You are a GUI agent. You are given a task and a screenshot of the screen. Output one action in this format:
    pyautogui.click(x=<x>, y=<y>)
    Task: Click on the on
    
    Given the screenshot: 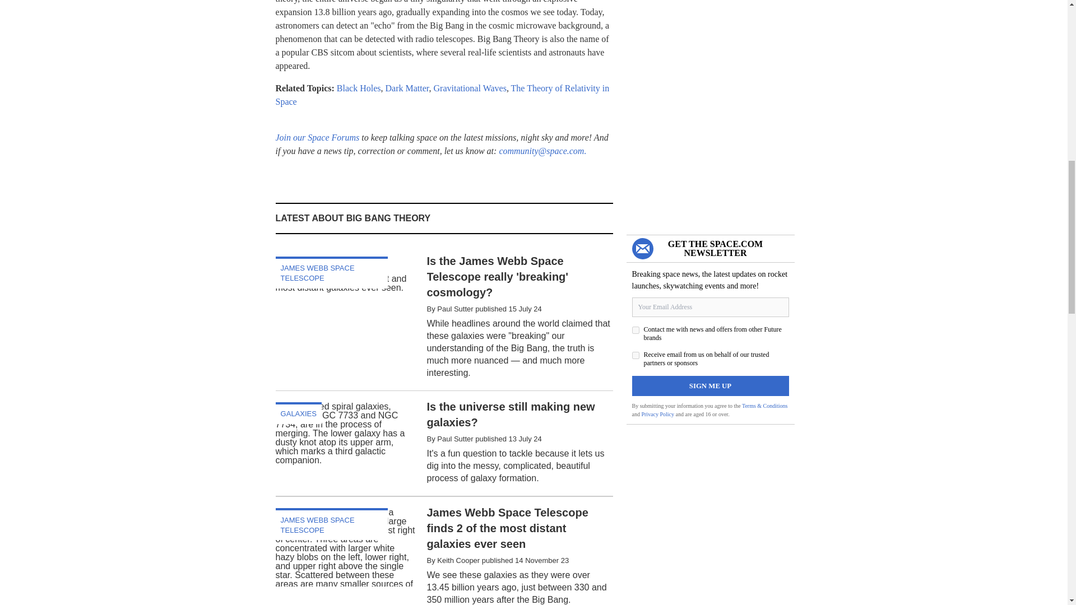 What is the action you would take?
    pyautogui.click(x=636, y=331)
    